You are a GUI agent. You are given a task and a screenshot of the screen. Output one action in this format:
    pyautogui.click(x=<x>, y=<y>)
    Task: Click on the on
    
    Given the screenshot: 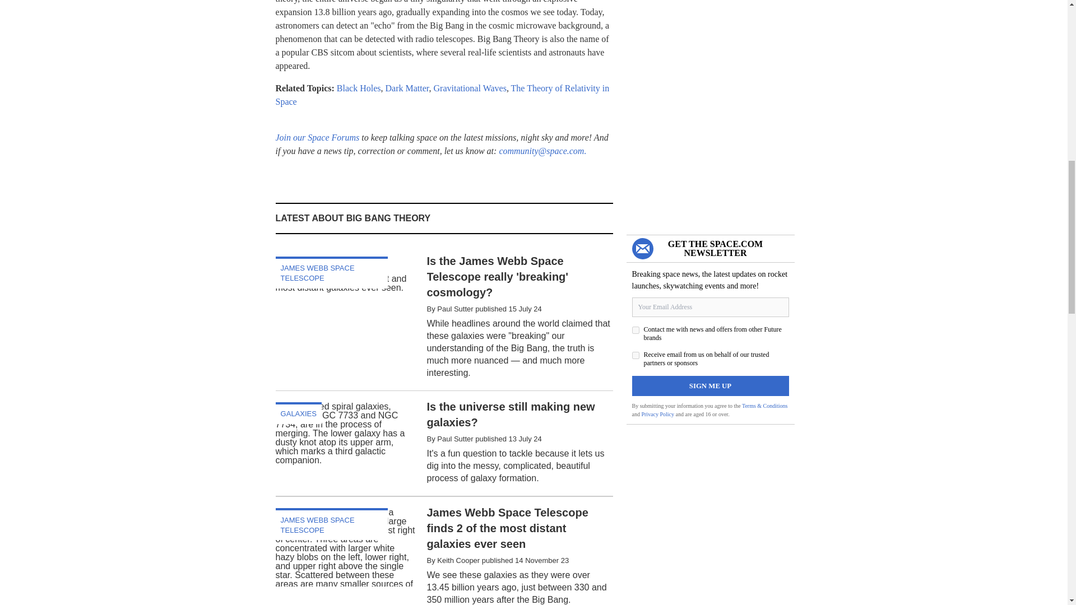 What is the action you would take?
    pyautogui.click(x=636, y=331)
    